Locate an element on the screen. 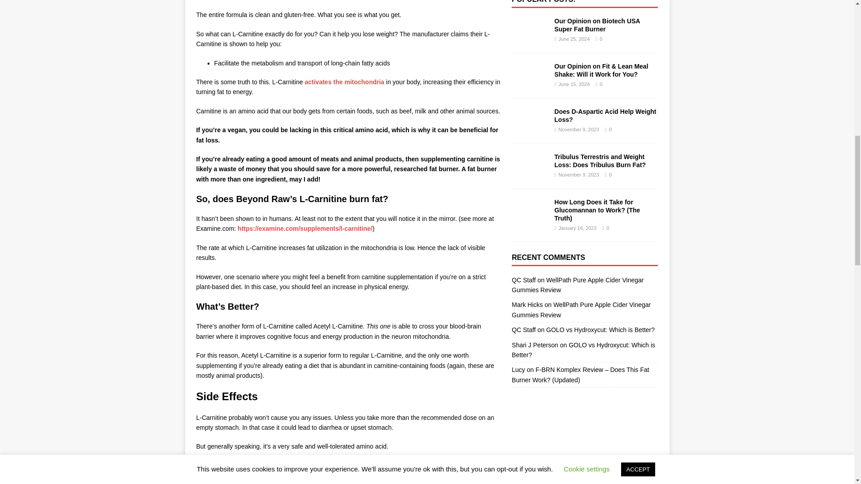  POPULAR POSTS: is located at coordinates (543, 1).